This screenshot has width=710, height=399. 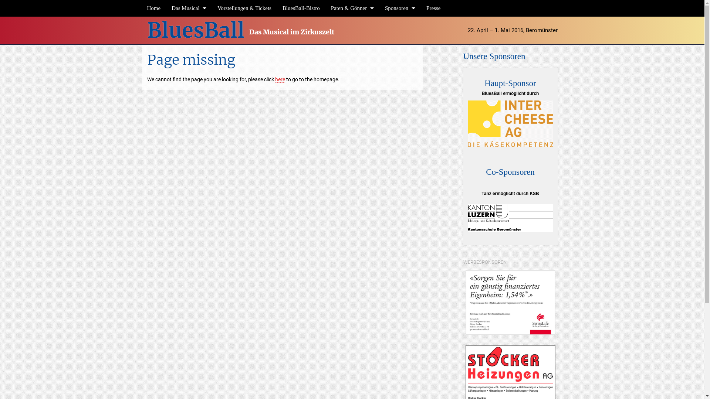 What do you see at coordinates (196, 30) in the screenshot?
I see `BluesBall` at bounding box center [196, 30].